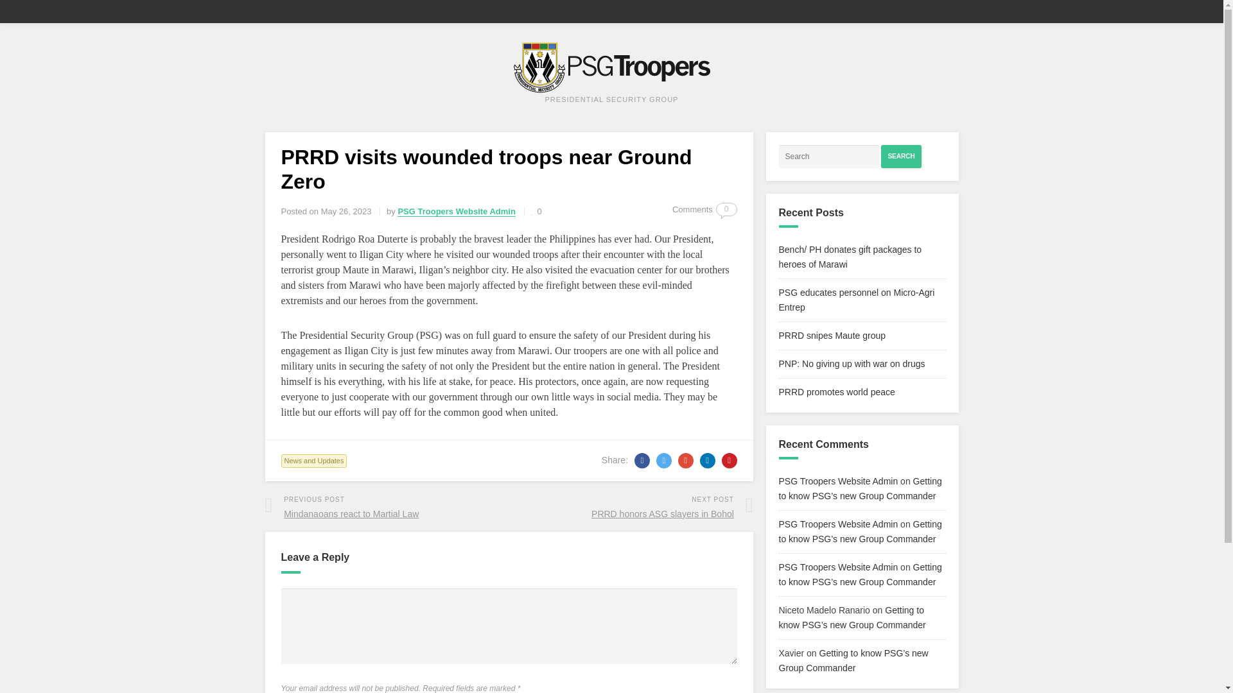 This screenshot has width=1233, height=693. What do you see at coordinates (314, 461) in the screenshot?
I see `PNP: No giving up with war on drugs` at bounding box center [314, 461].